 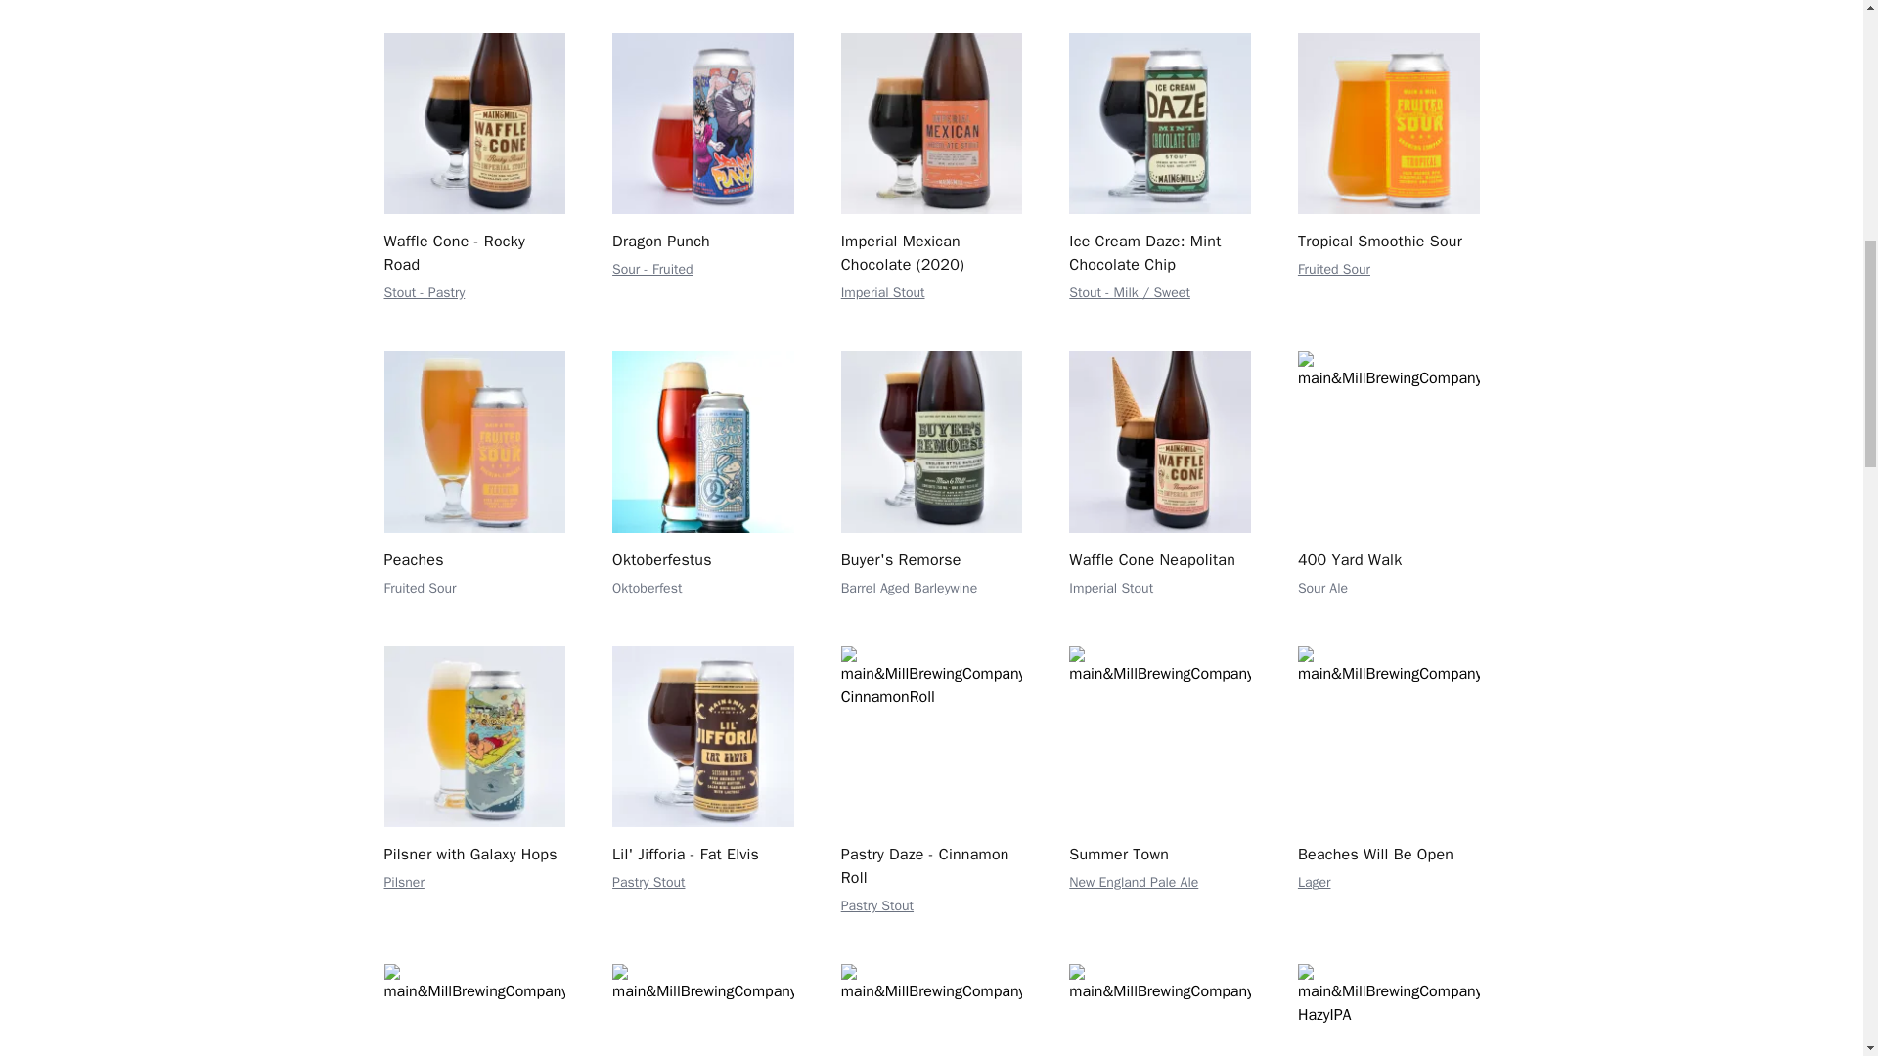 What do you see at coordinates (651, 269) in the screenshot?
I see `Sour - Fruited` at bounding box center [651, 269].